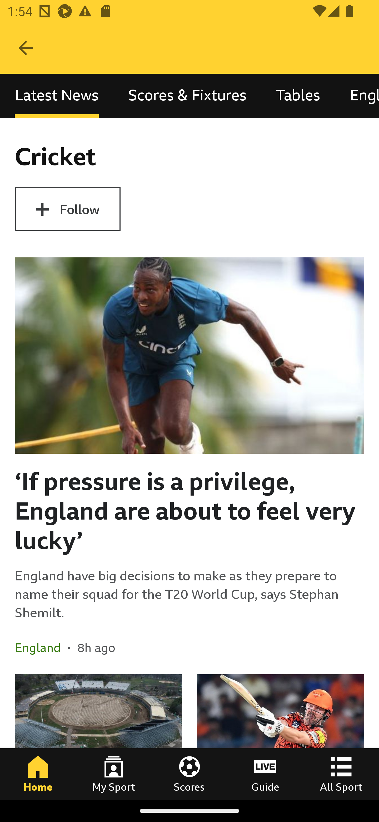 The image size is (379, 822). What do you see at coordinates (265, 774) in the screenshot?
I see `Guide` at bounding box center [265, 774].